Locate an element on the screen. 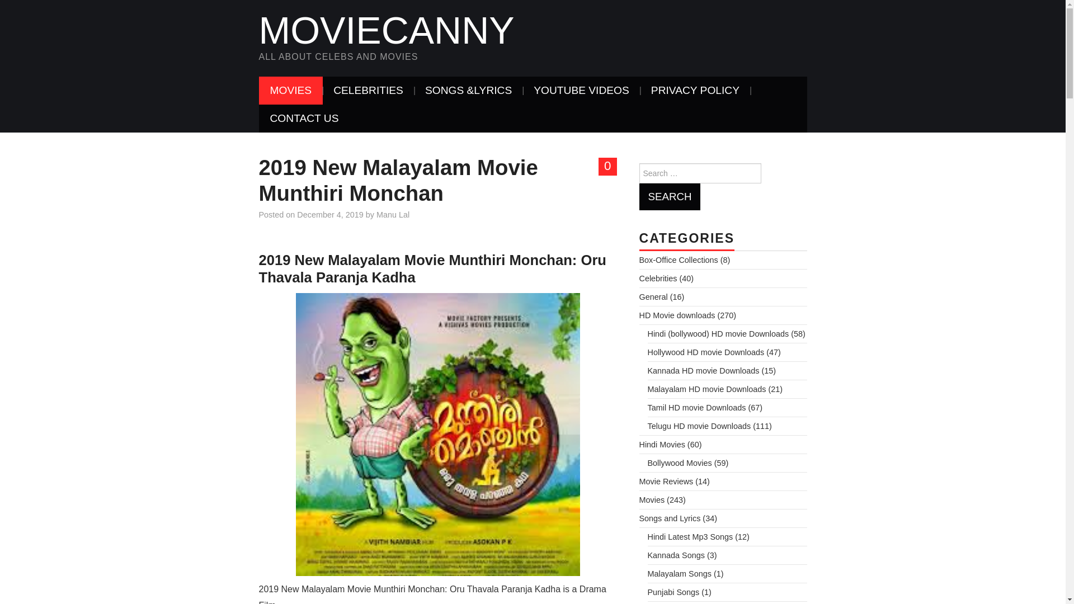  Telugu HD movie Downloads is located at coordinates (699, 426).